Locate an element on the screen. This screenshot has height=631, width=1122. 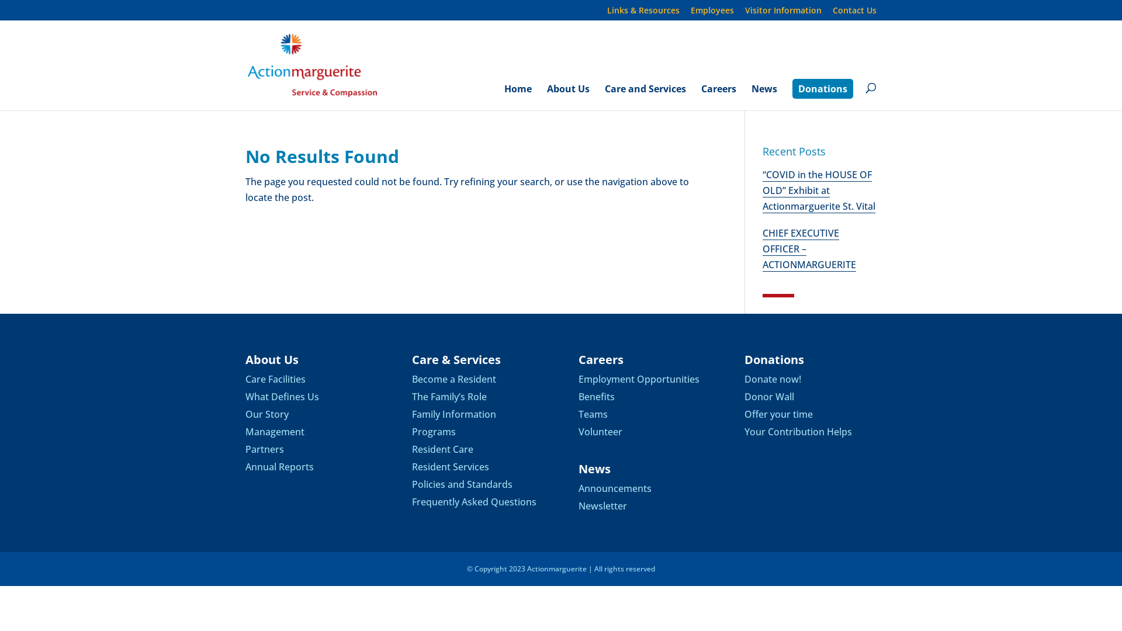
Policies and Standards is located at coordinates (462, 484).